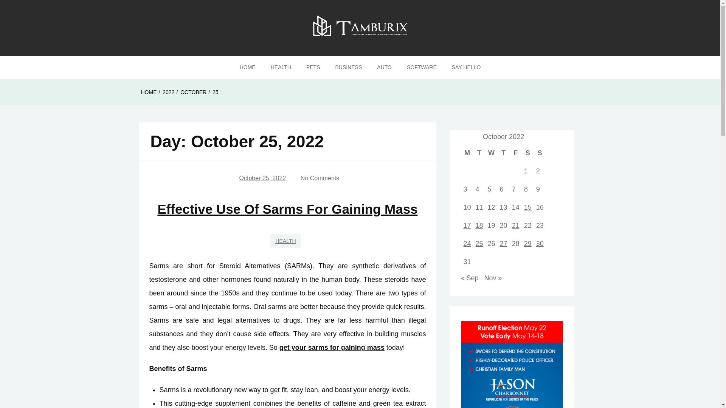 The height and width of the screenshot is (408, 726). Describe the element at coordinates (348, 68) in the screenshot. I see `BUSINESS` at that location.